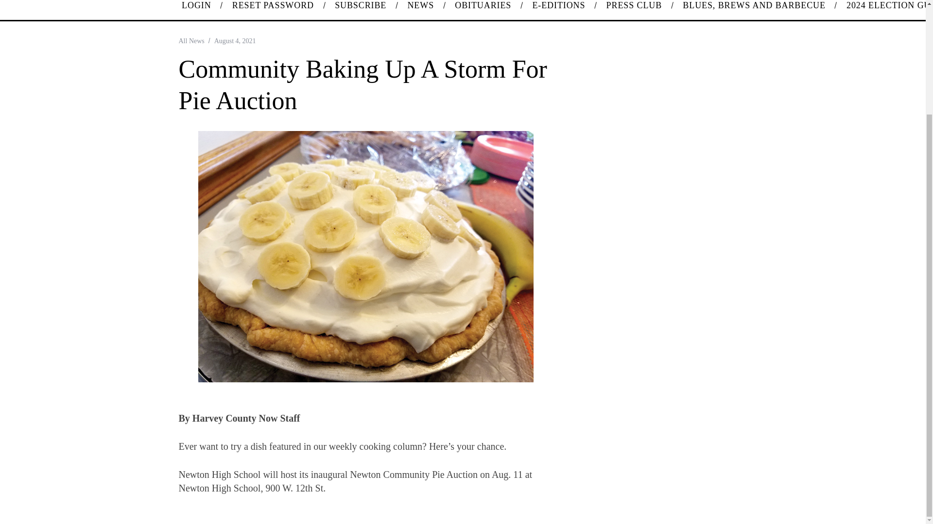  What do you see at coordinates (483, 10) in the screenshot?
I see `OBITUARIES` at bounding box center [483, 10].